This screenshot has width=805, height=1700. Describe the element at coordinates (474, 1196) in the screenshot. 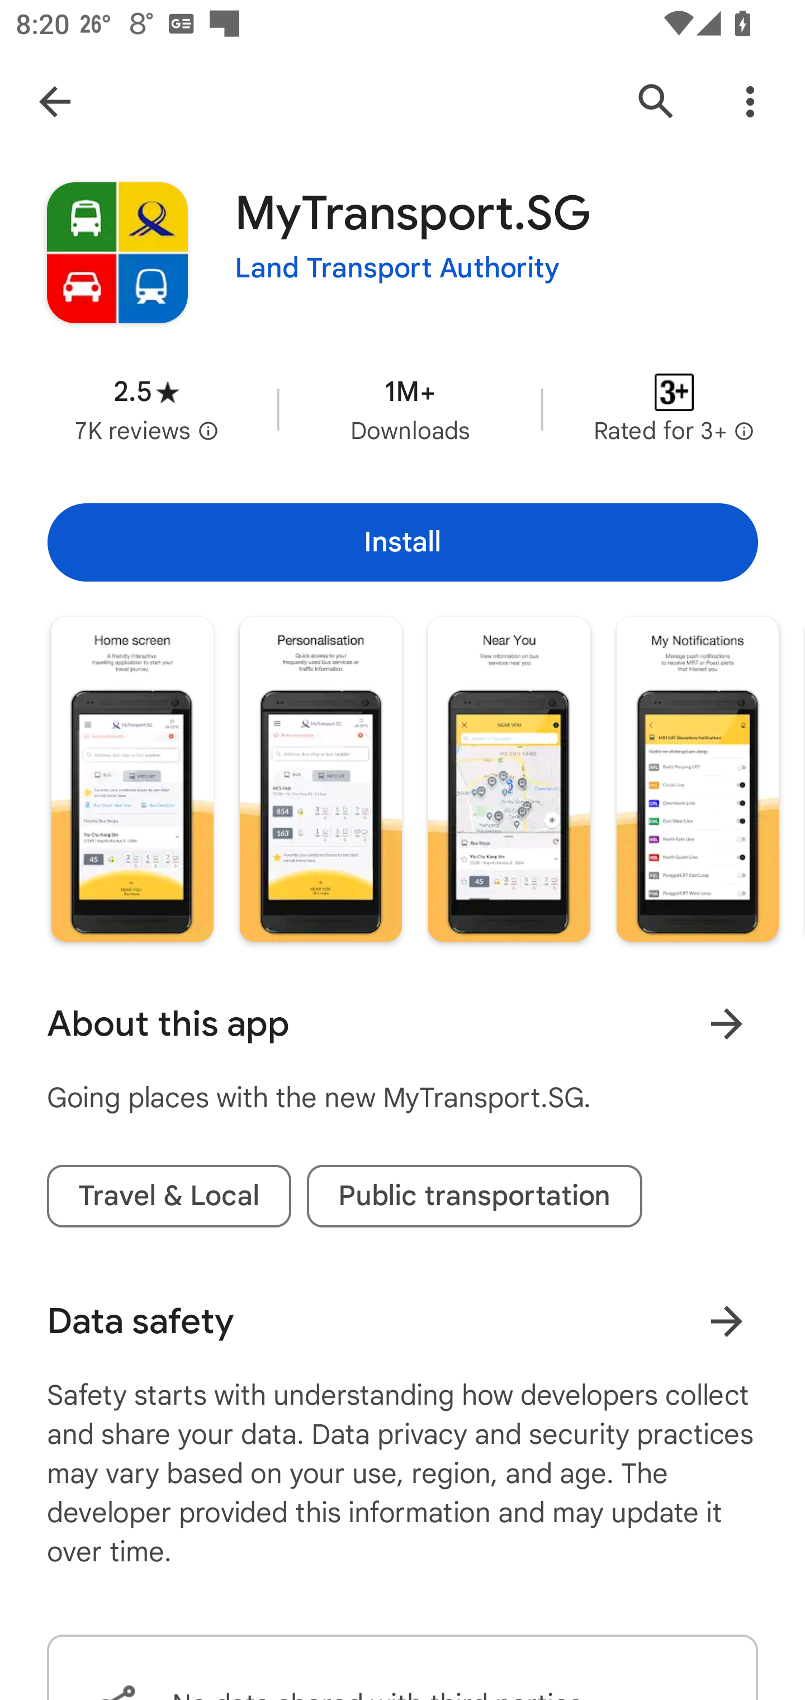

I see `Public transportation tag` at that location.